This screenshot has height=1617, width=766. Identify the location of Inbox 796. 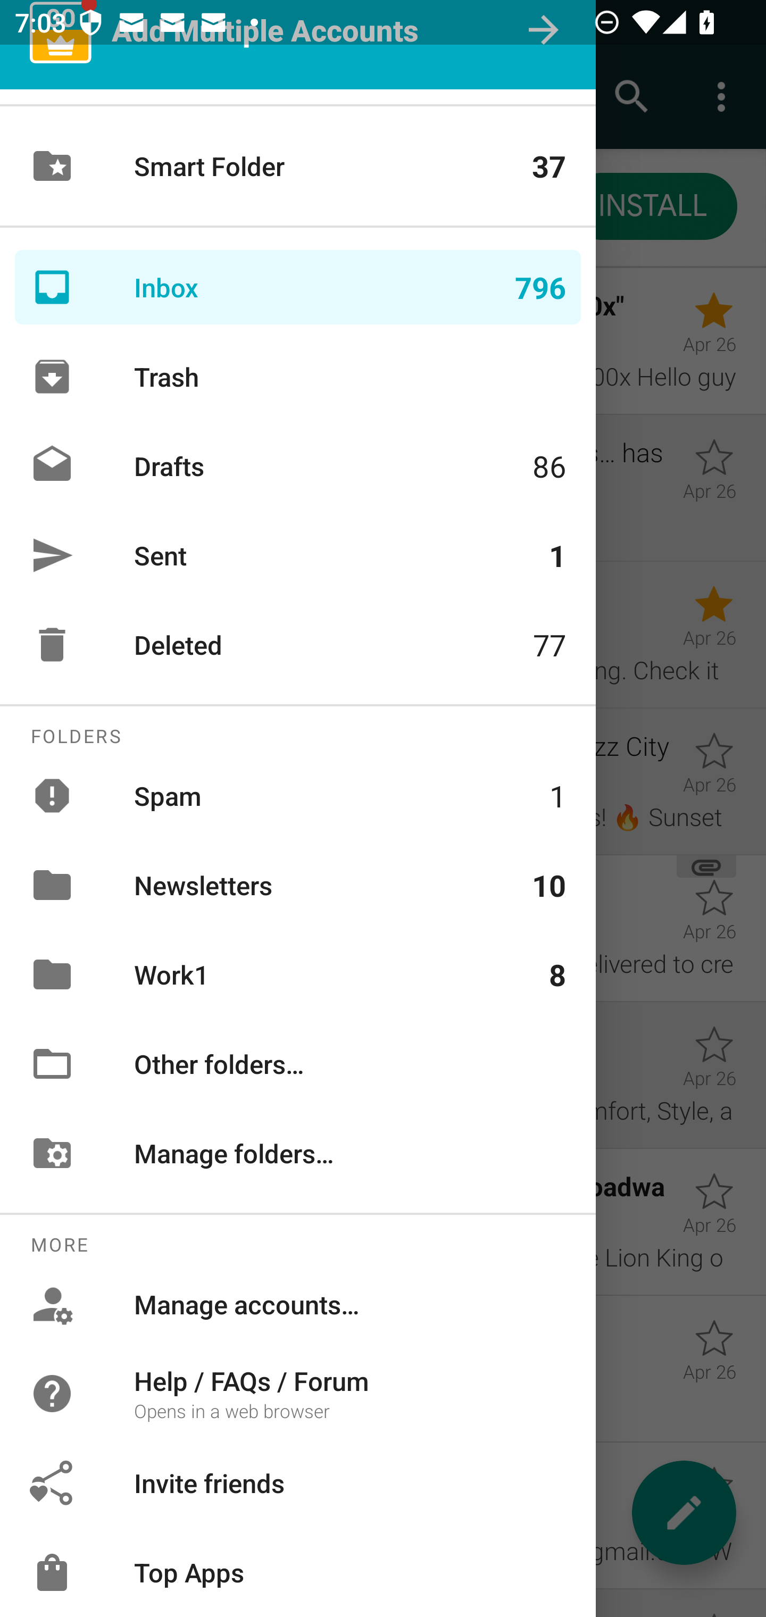
(298, 287).